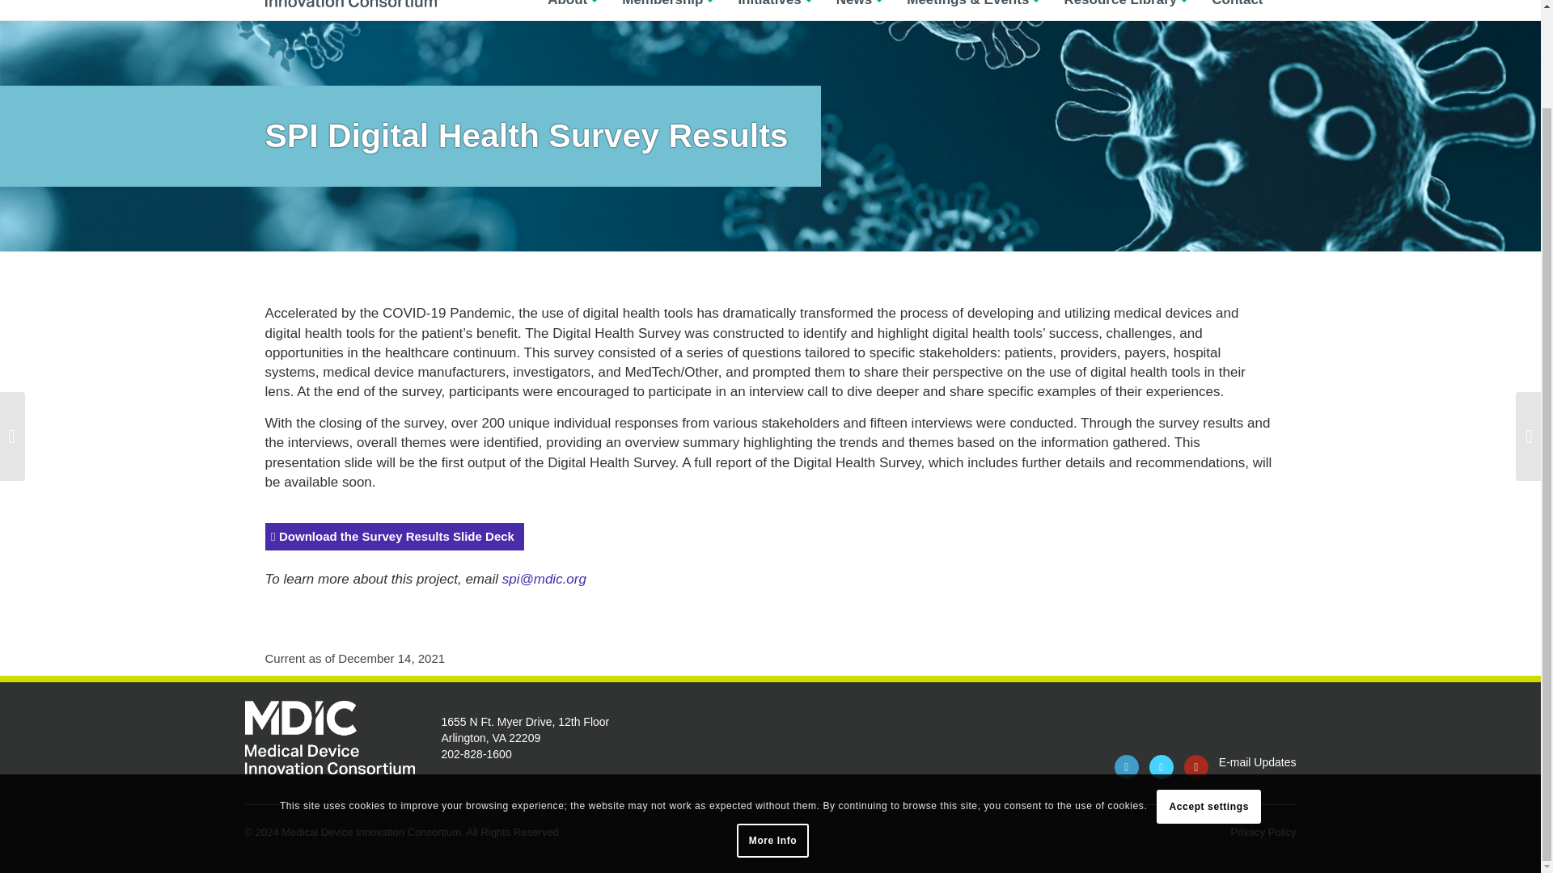 The width and height of the screenshot is (1553, 873). What do you see at coordinates (667, 9) in the screenshot?
I see `Membership` at bounding box center [667, 9].